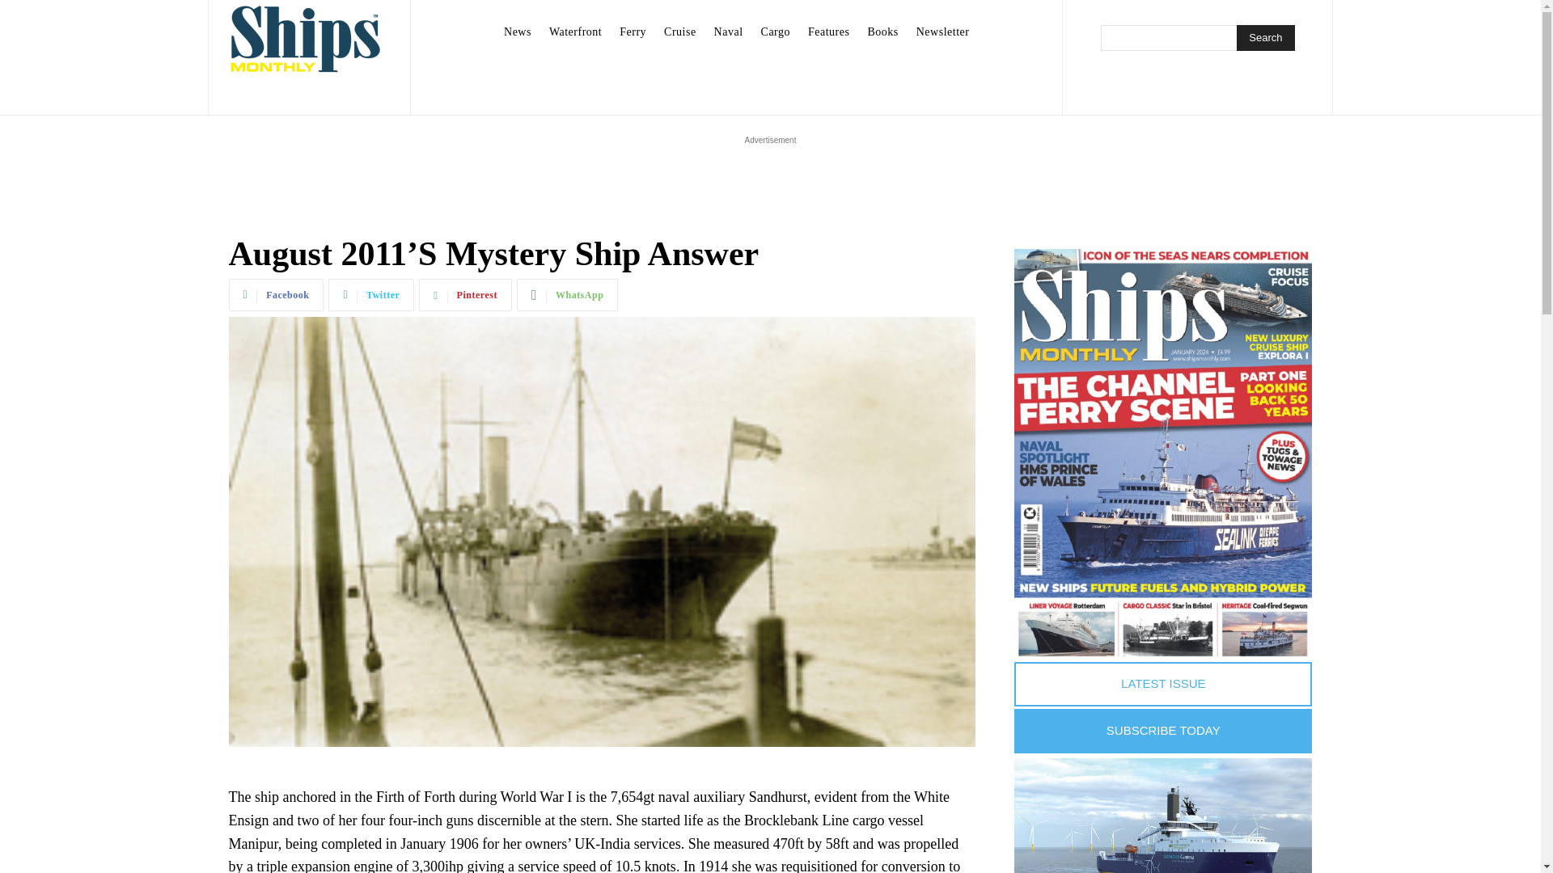  I want to click on Search, so click(1265, 37).